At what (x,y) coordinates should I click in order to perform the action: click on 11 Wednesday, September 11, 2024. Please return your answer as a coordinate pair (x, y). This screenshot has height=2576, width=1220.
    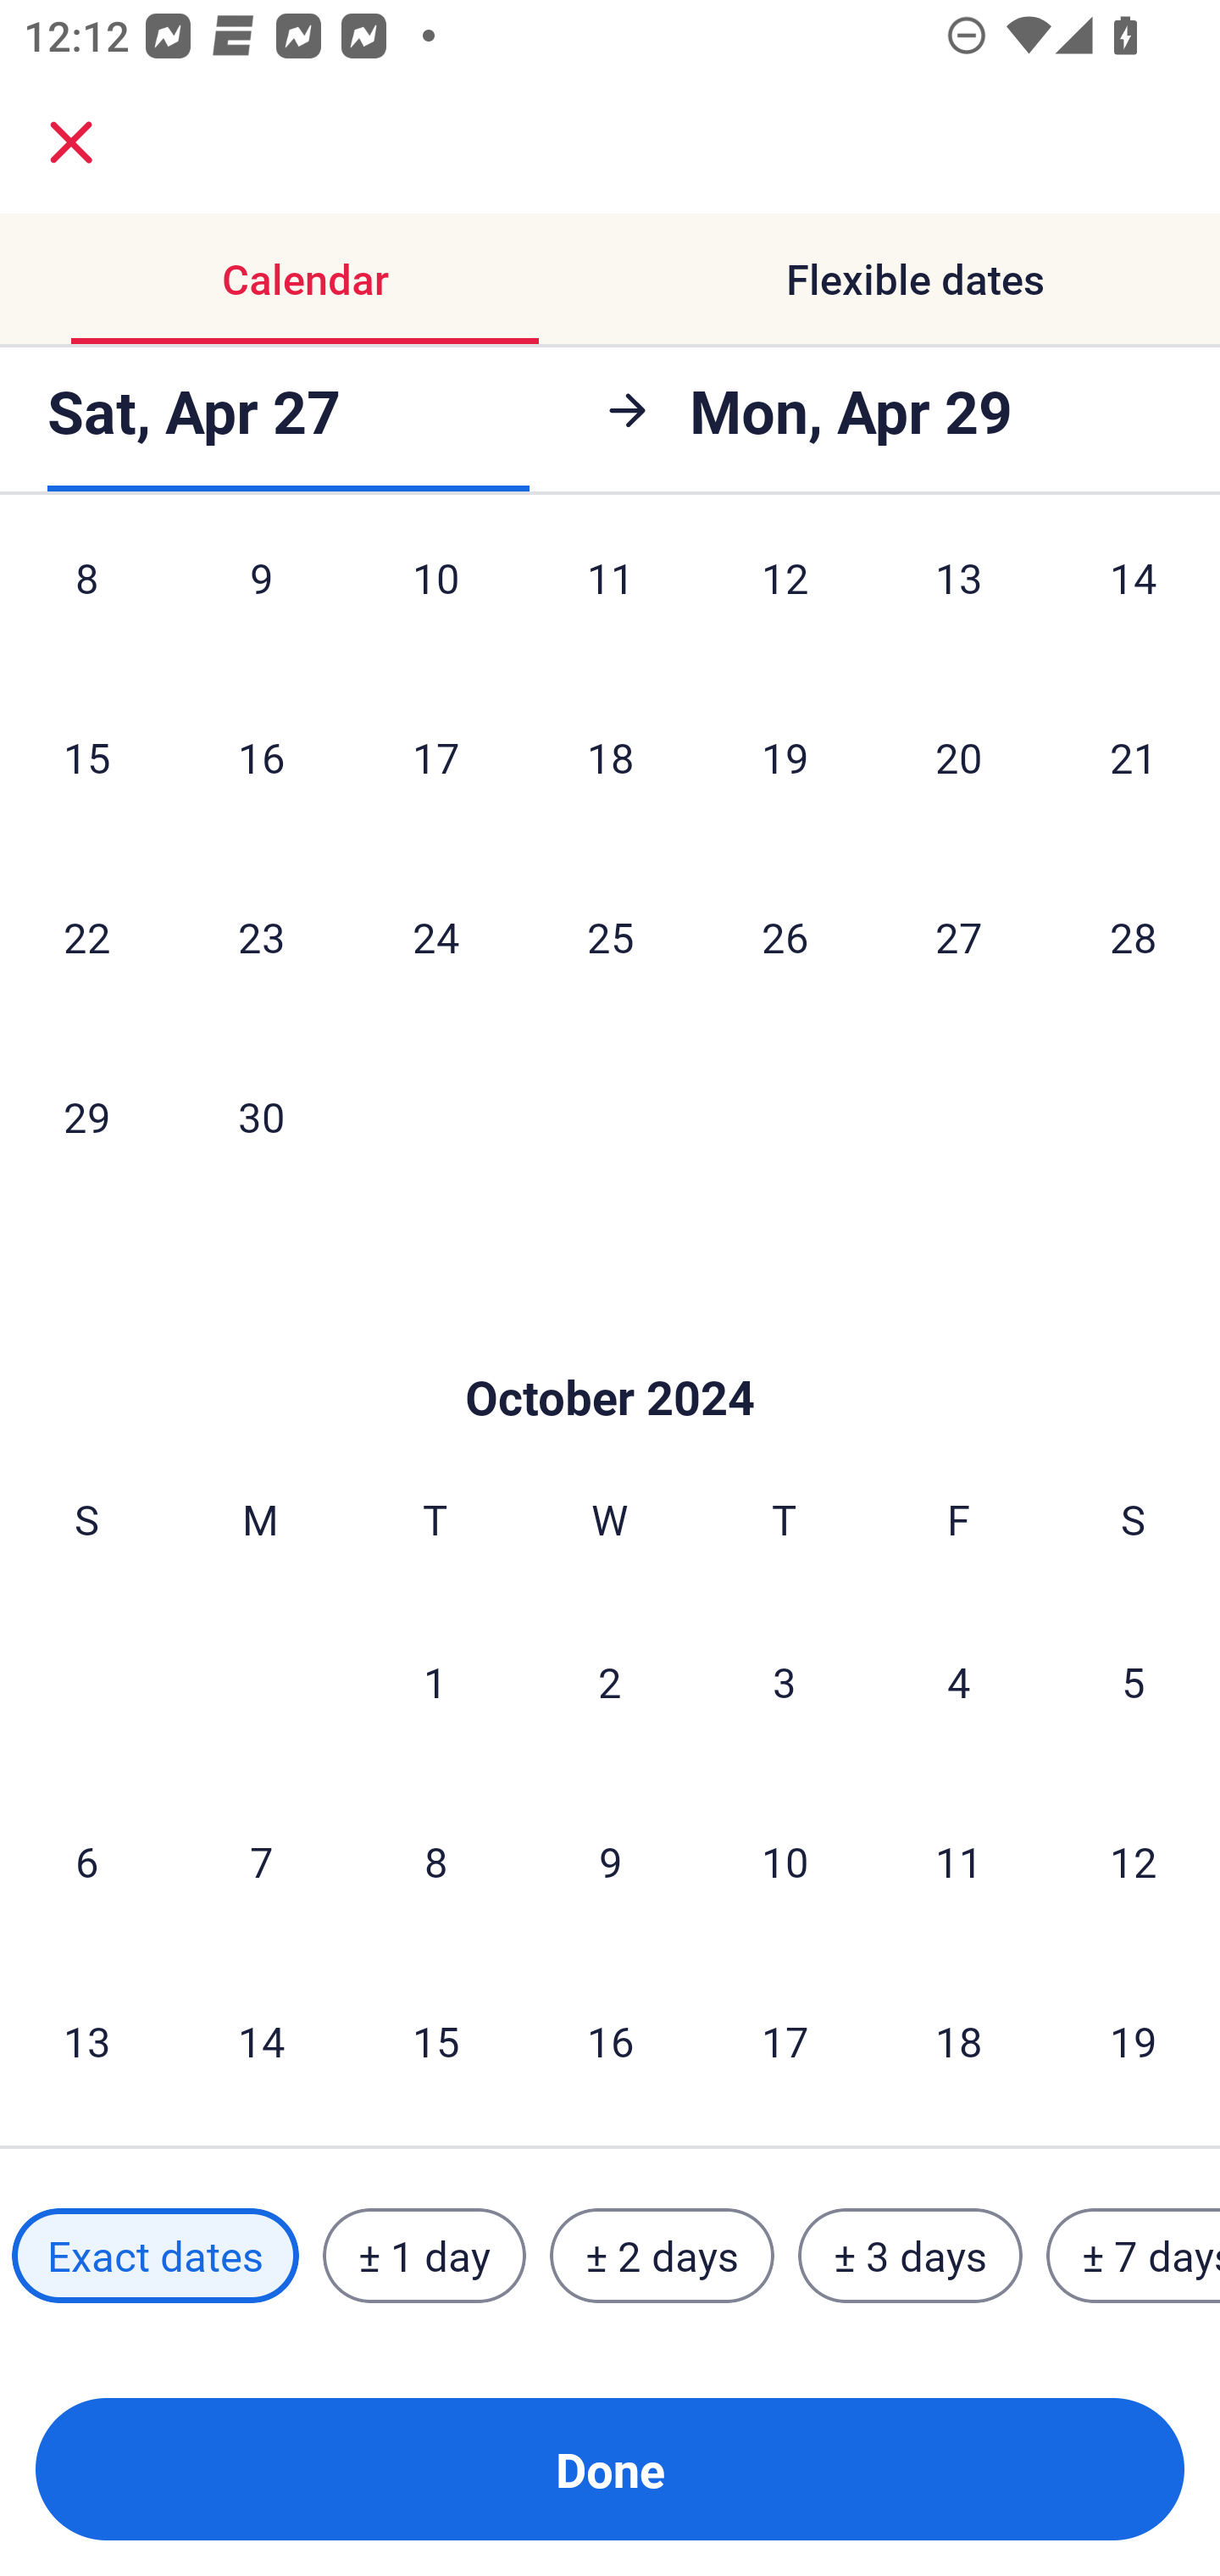
    Looking at the image, I should click on (610, 603).